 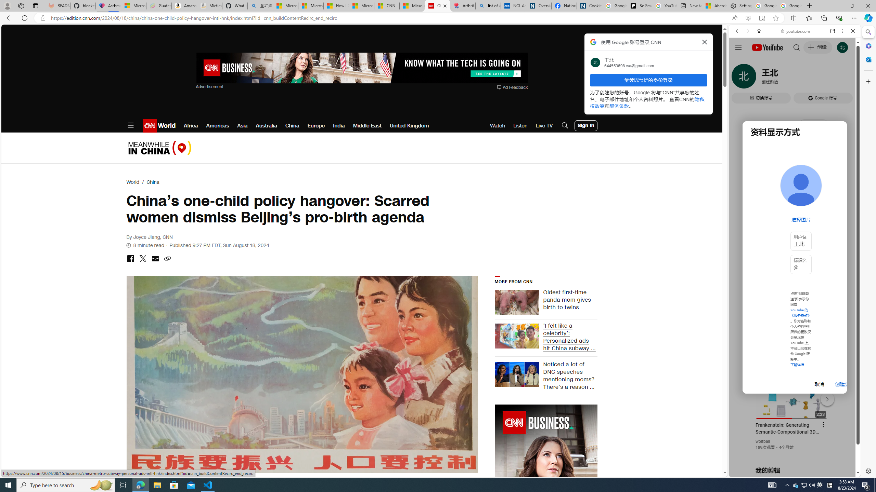 What do you see at coordinates (639, 6) in the screenshot?
I see `Be Smart | creating Science videos | Patreon` at bounding box center [639, 6].